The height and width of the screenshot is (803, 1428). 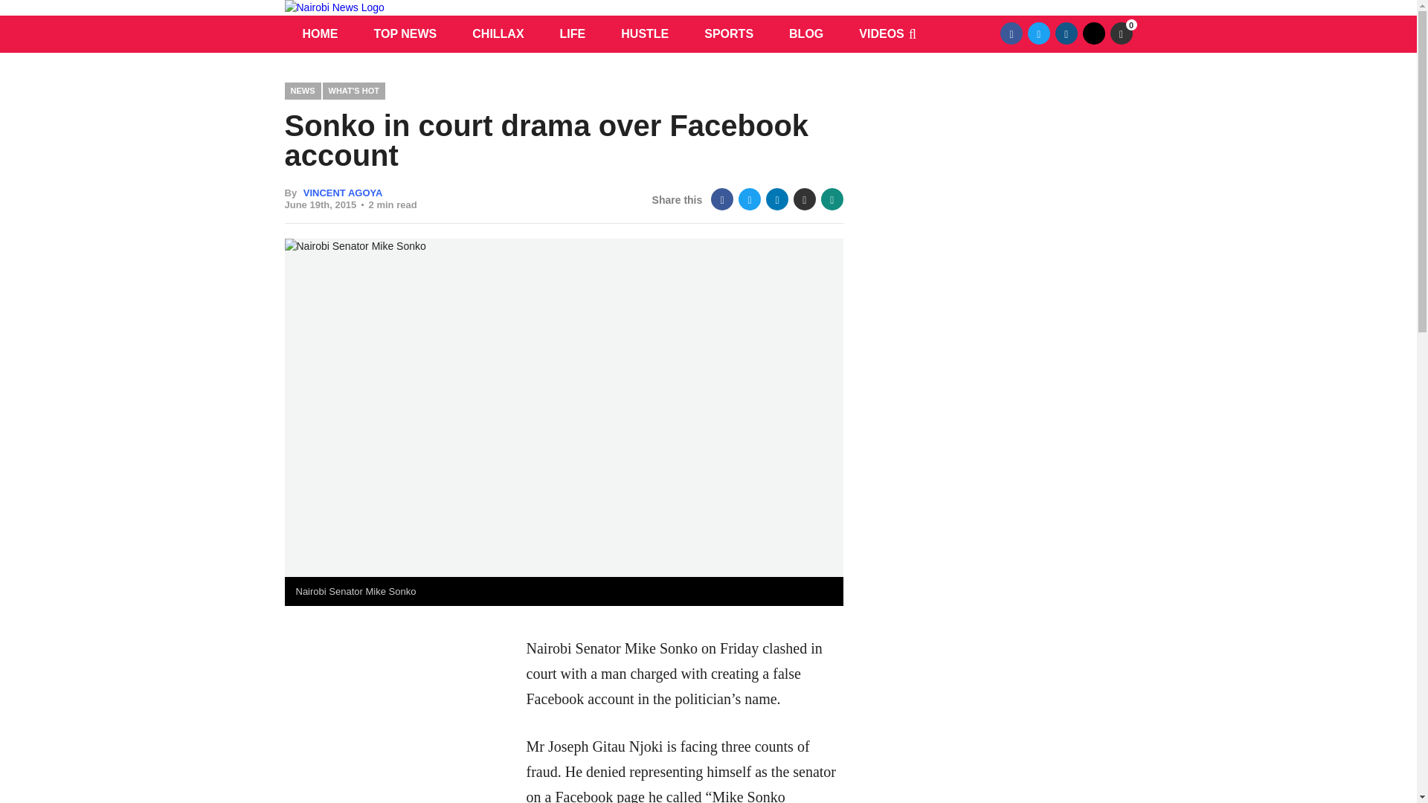 I want to click on 0, so click(x=1120, y=33).